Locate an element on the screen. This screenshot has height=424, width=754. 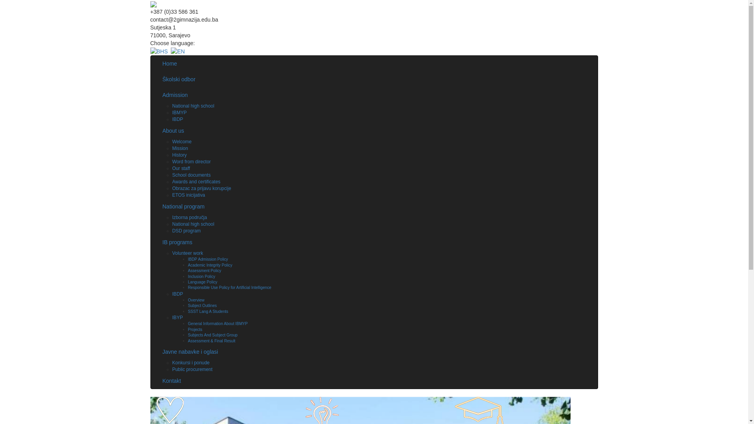
Awards and certificates is located at coordinates (196, 182).